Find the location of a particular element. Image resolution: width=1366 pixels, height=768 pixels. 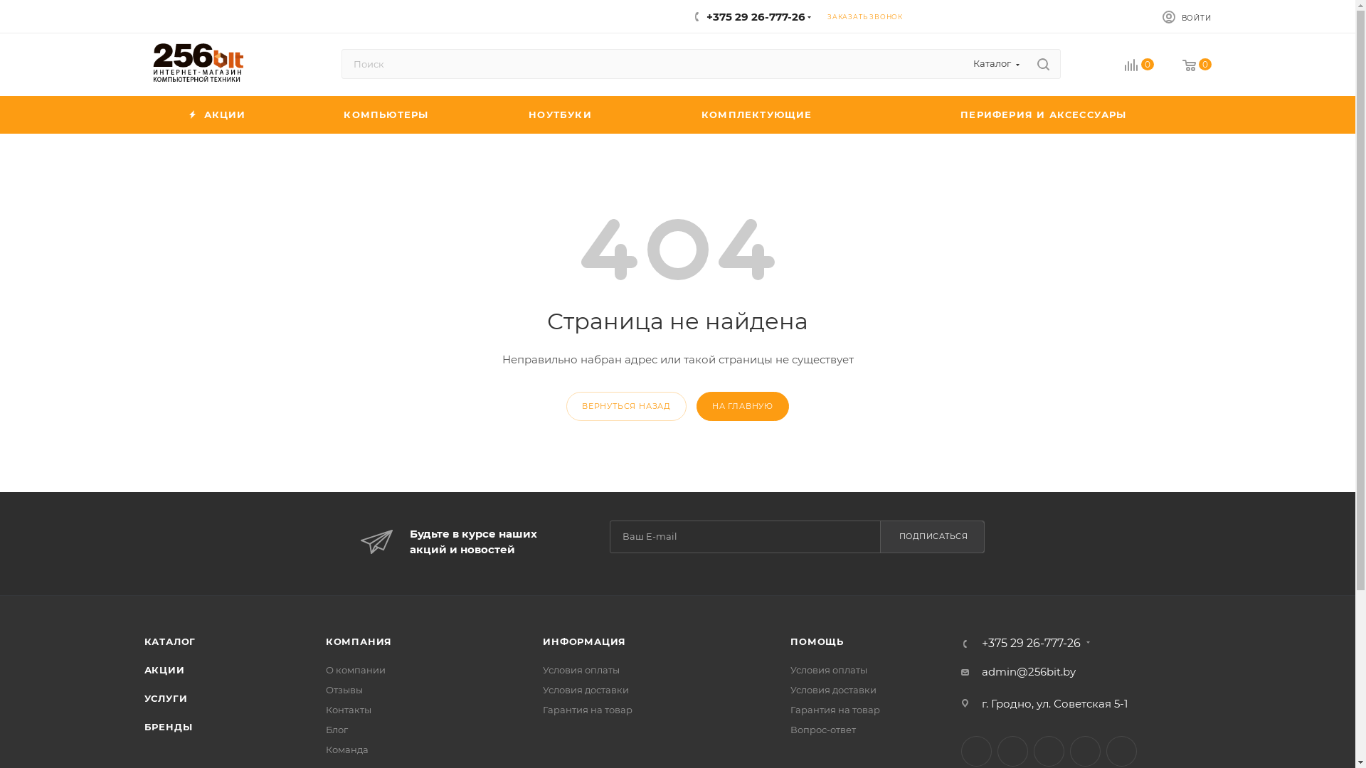

admin@256bit.by is located at coordinates (1029, 672).